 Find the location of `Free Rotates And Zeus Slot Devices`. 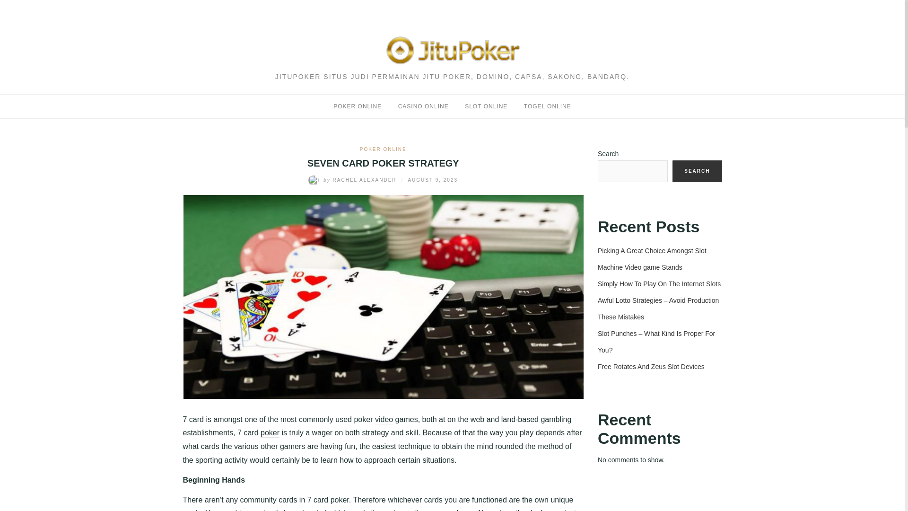

Free Rotates And Zeus Slot Devices is located at coordinates (651, 366).